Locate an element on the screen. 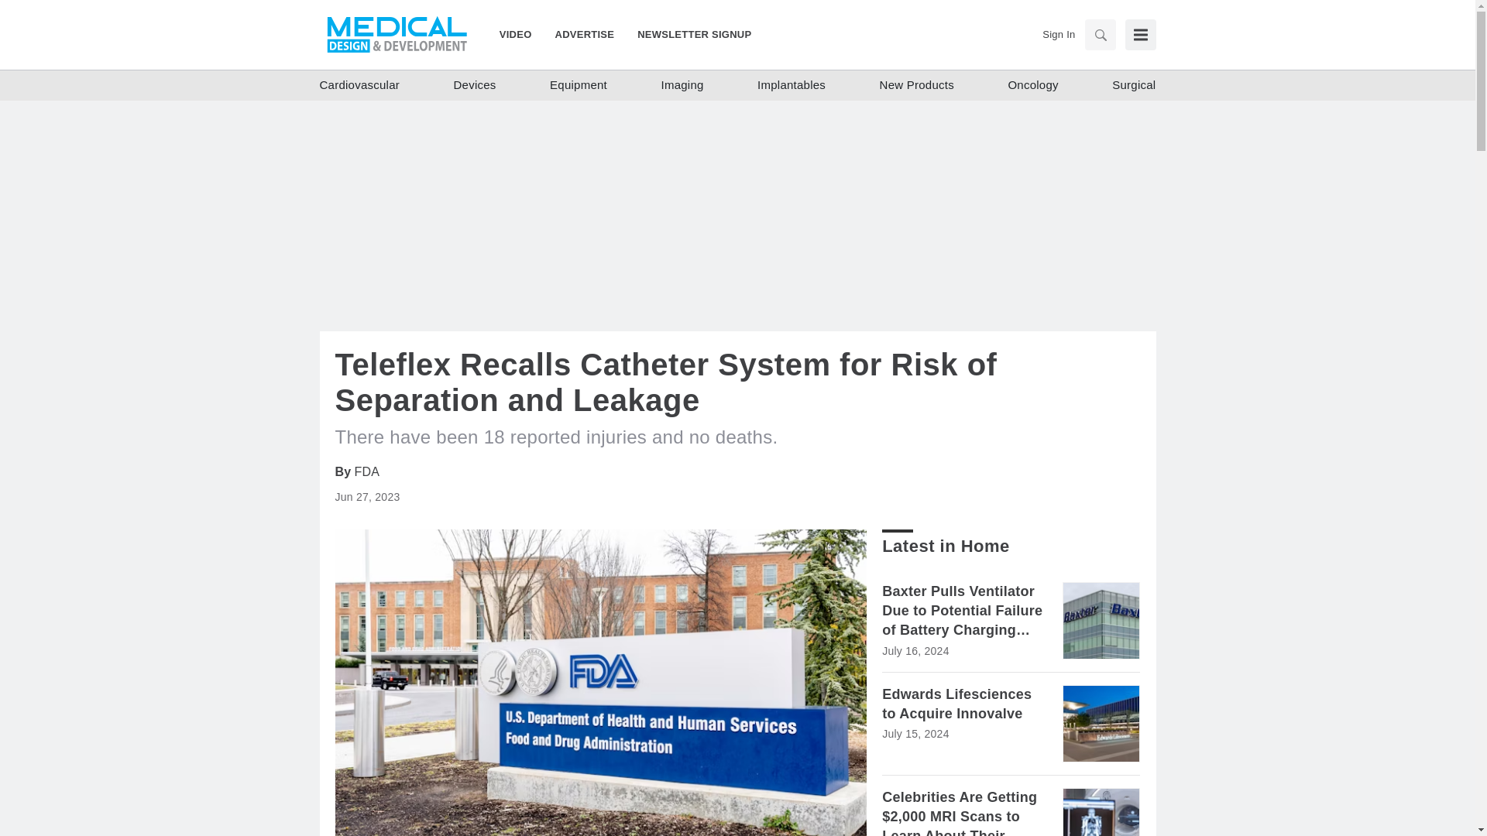 The height and width of the screenshot is (836, 1487). Devices is located at coordinates (475, 85).